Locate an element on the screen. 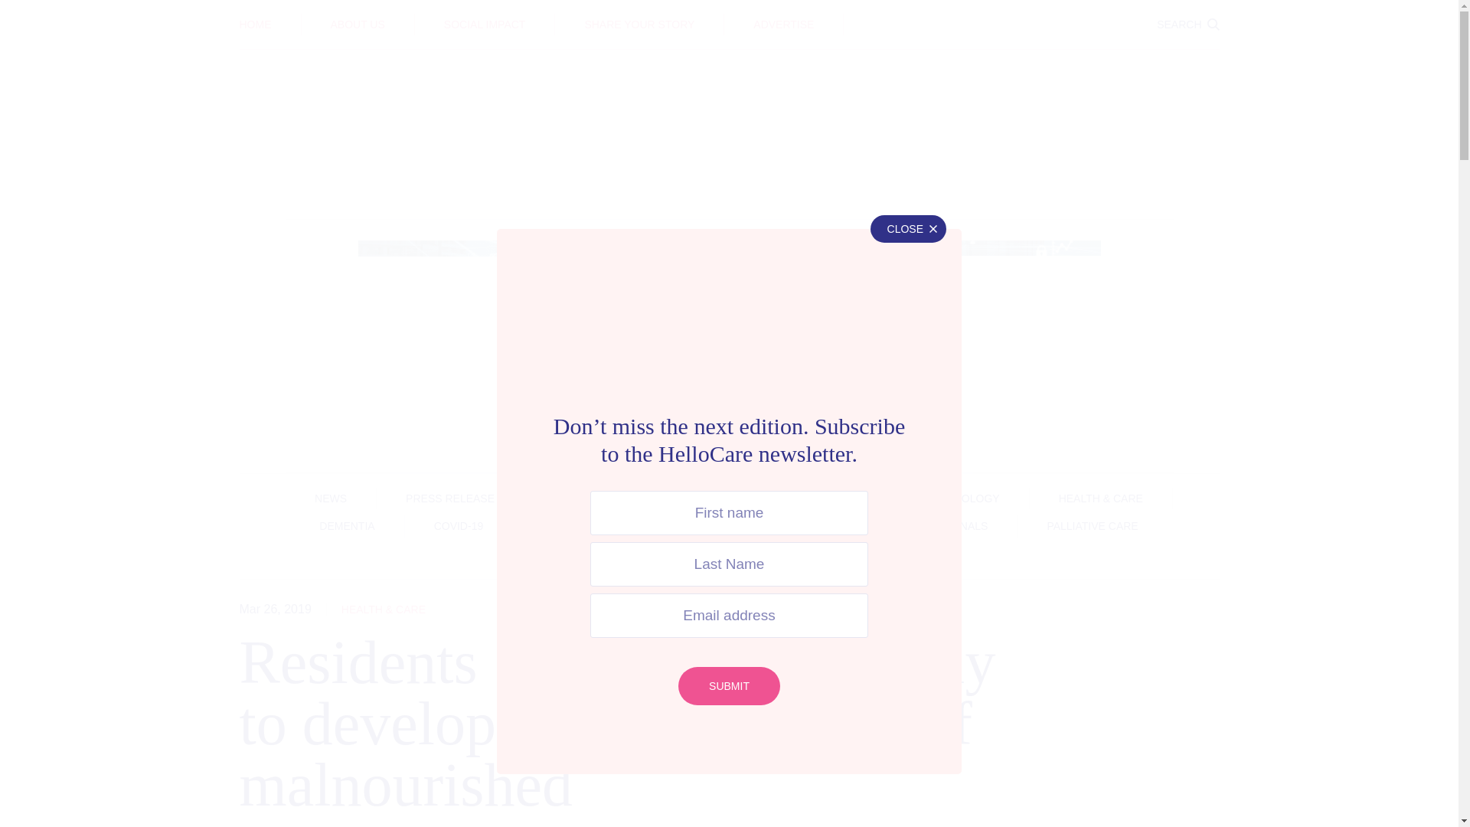 This screenshot has width=1470, height=827. SOCIAL IMPACT is located at coordinates (485, 24).